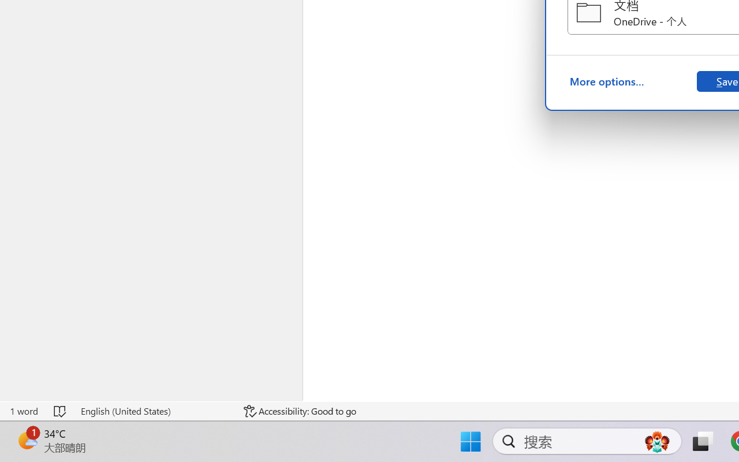 This screenshot has width=739, height=462. Describe the element at coordinates (657, 441) in the screenshot. I see `AutomationID: DynamicSearchBoxGleamImage` at that location.